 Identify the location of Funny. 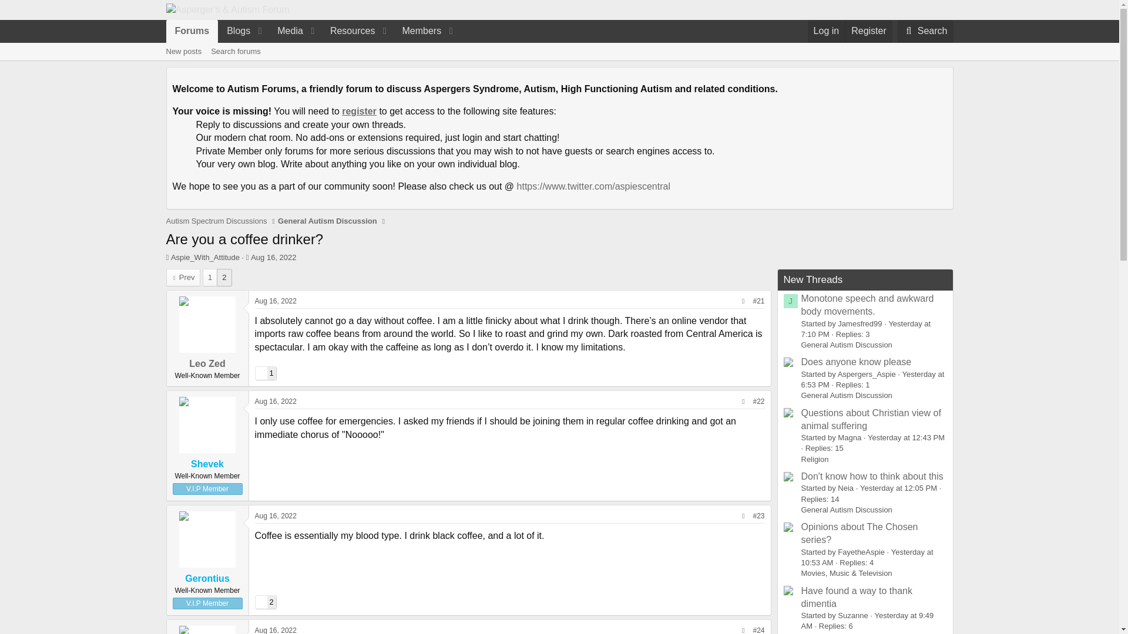
(234, 31).